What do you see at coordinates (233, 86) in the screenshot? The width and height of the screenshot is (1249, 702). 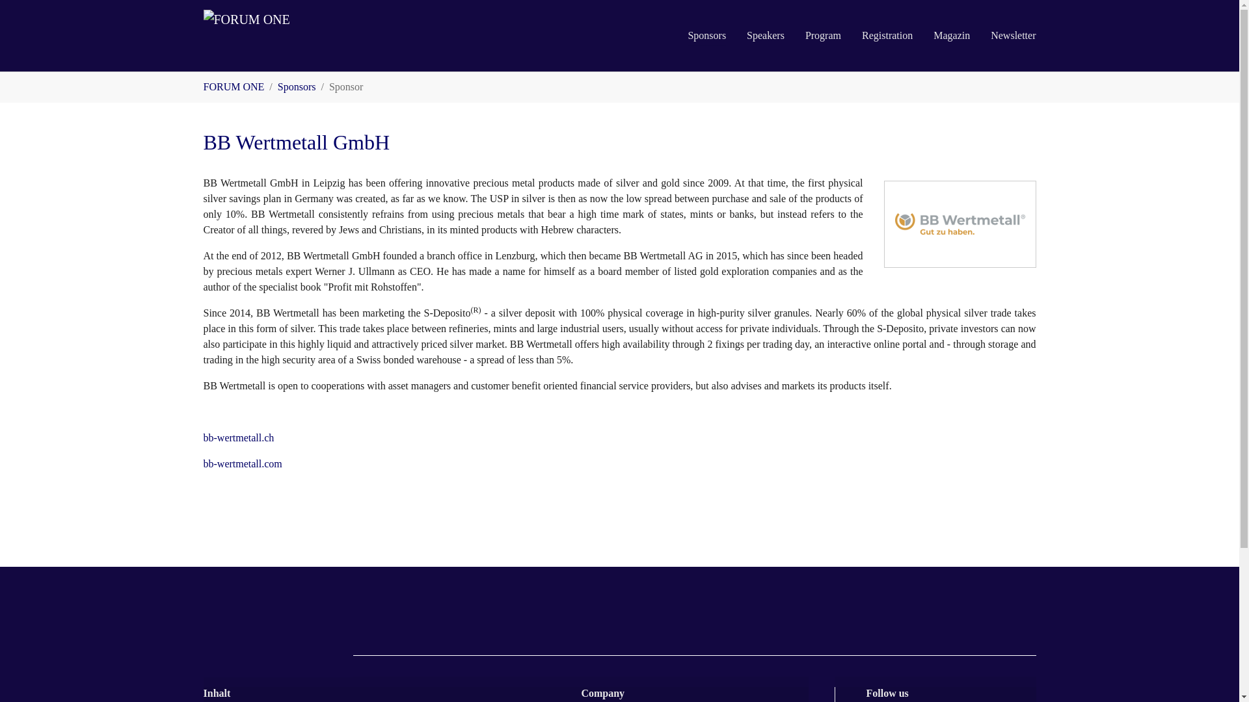 I see `FORUM ONE` at bounding box center [233, 86].